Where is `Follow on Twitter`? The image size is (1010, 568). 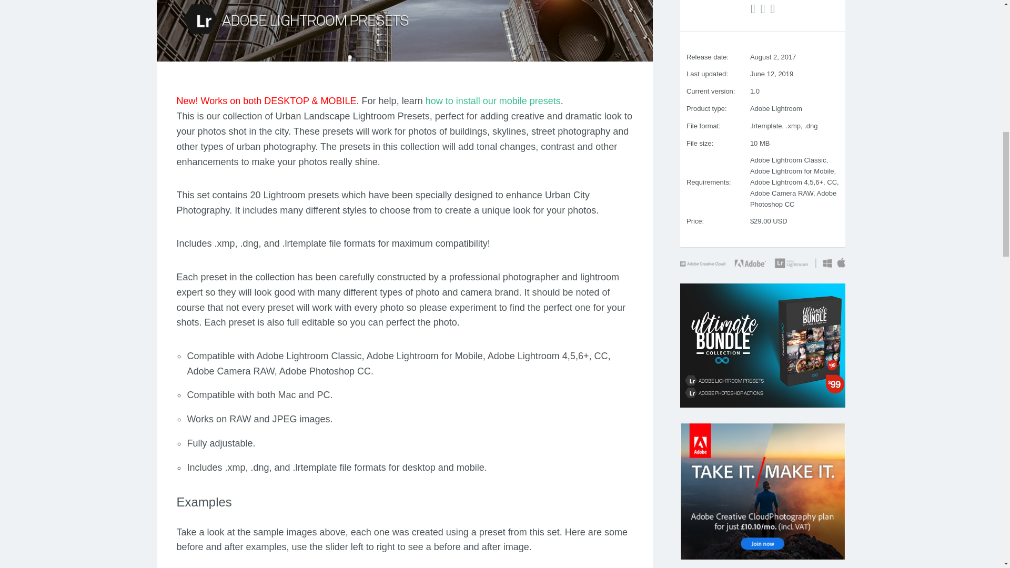
Follow on Twitter is located at coordinates (753, 9).